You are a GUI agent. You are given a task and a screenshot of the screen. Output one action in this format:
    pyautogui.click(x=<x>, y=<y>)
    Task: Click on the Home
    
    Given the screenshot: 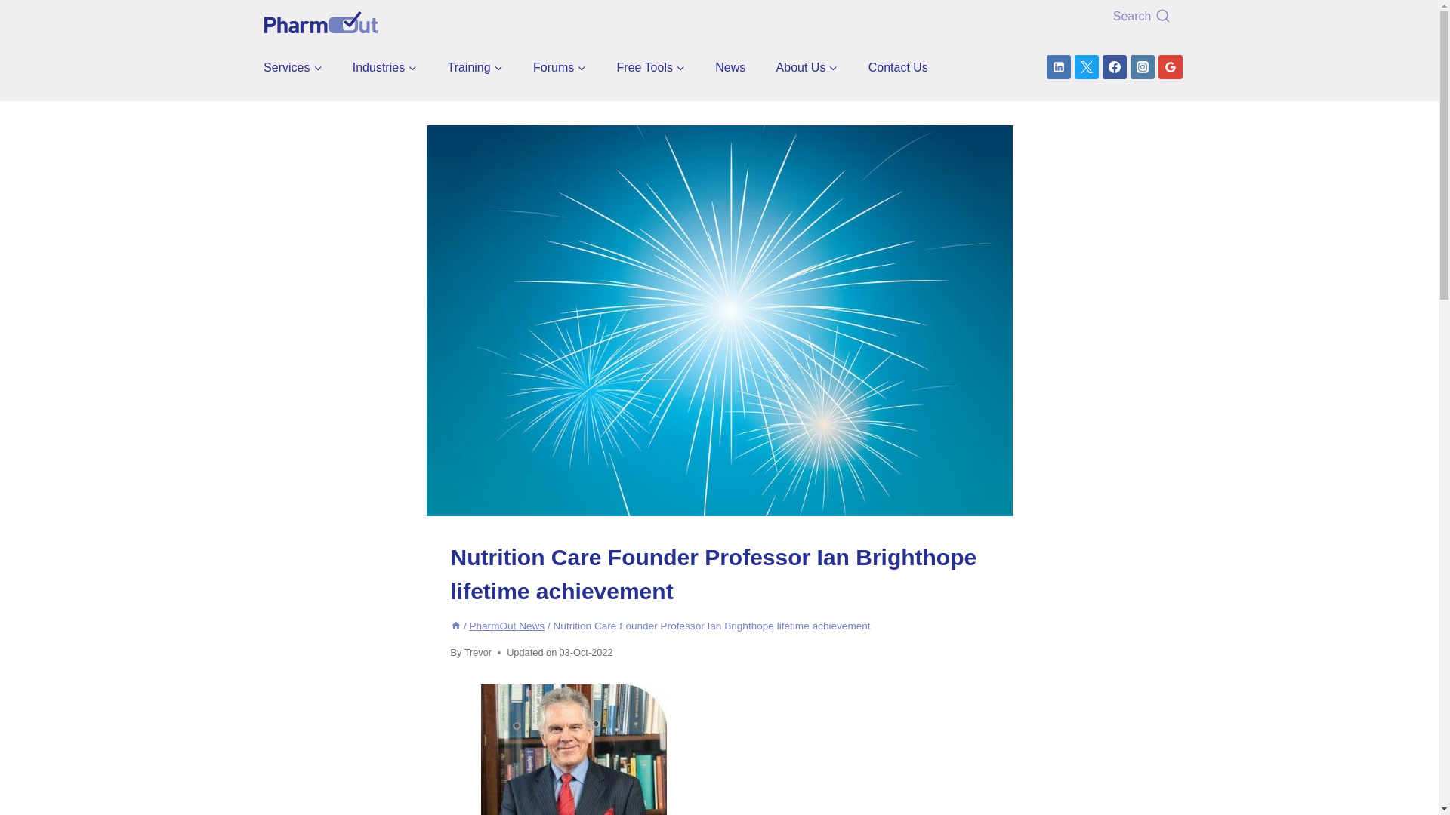 What is the action you would take?
    pyautogui.click(x=455, y=626)
    